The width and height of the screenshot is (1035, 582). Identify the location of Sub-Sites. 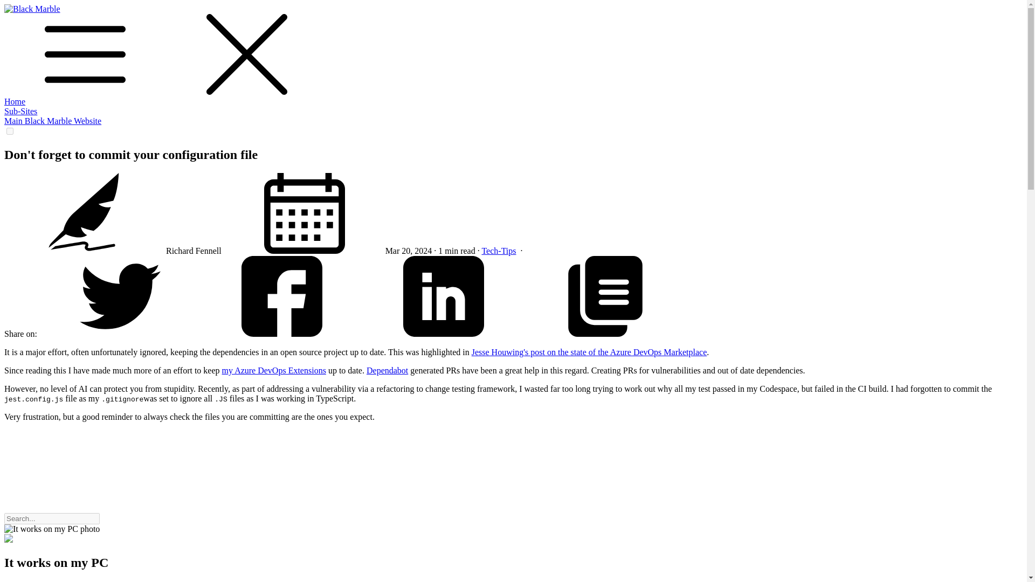
(20, 111).